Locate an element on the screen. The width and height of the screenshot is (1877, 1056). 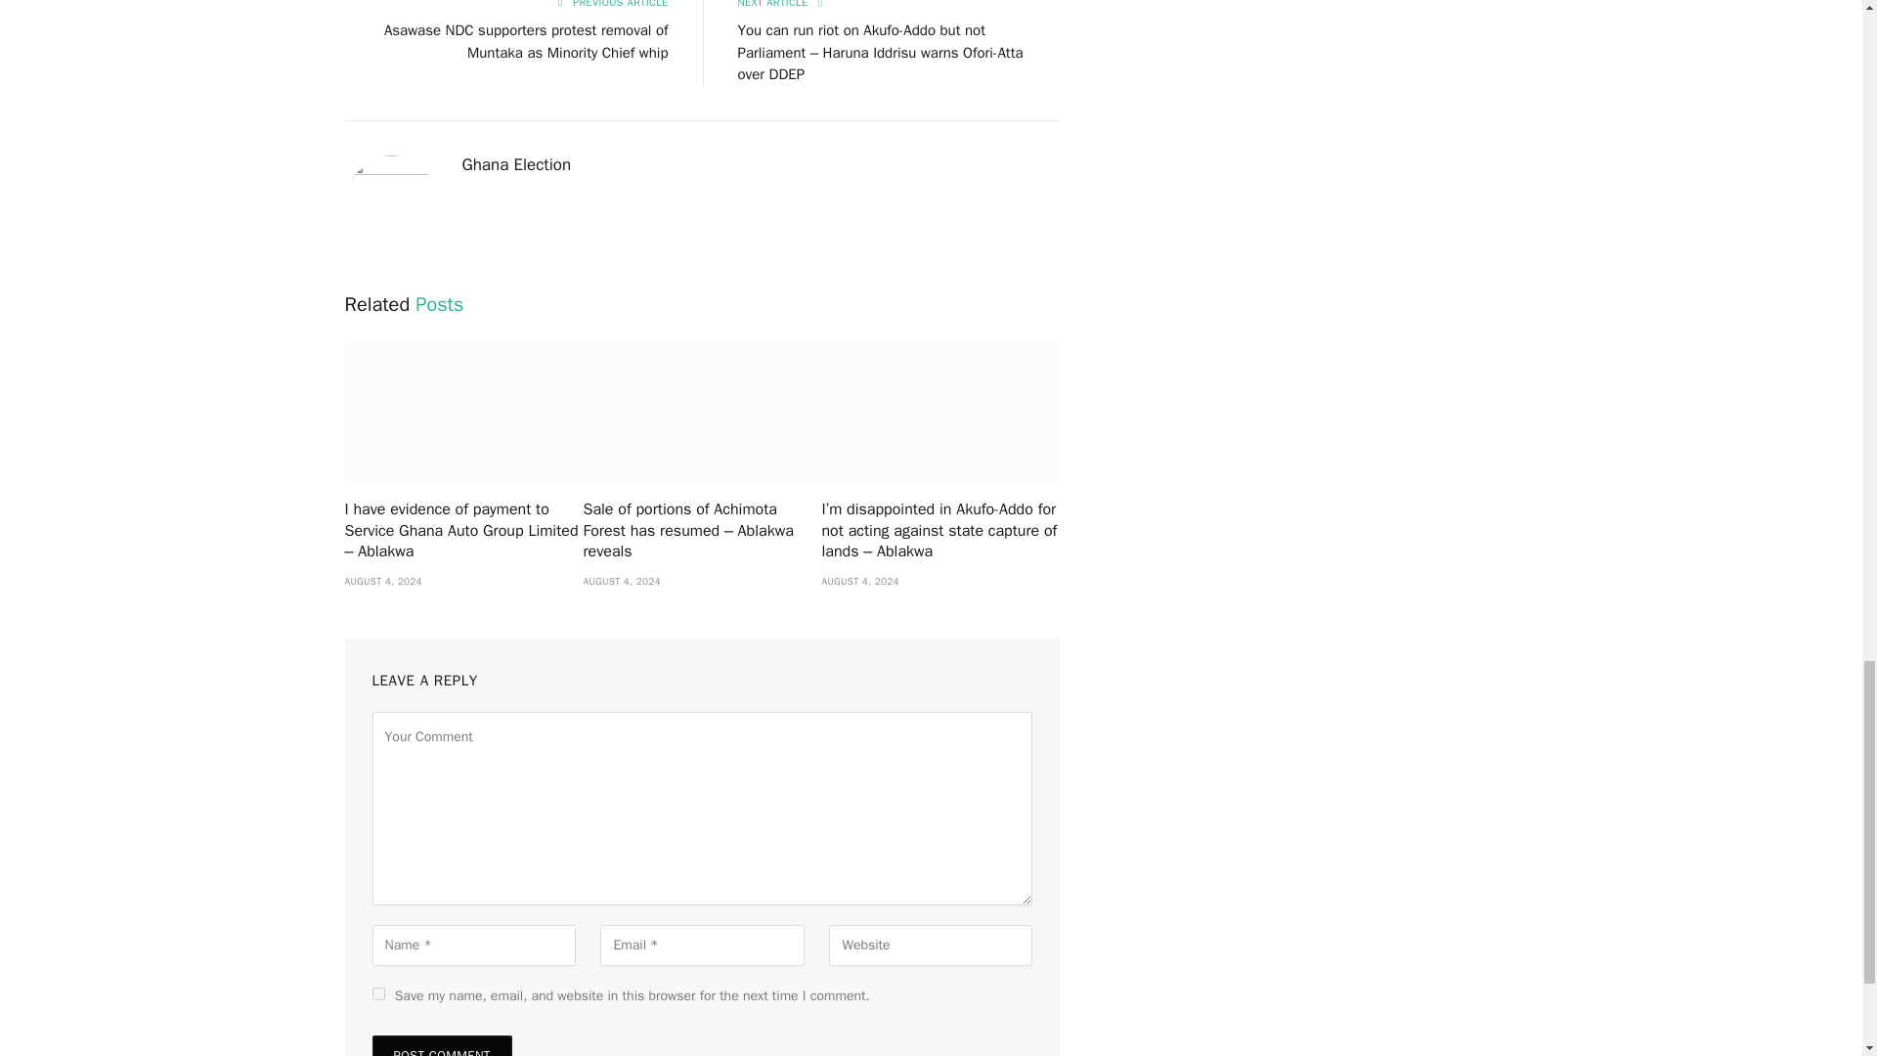
yes is located at coordinates (377, 993).